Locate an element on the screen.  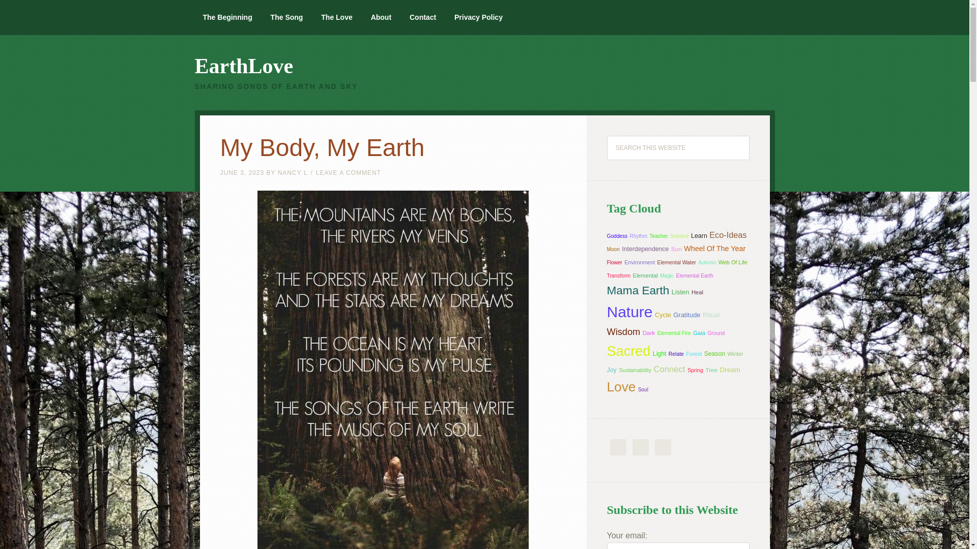
16 topics is located at coordinates (614, 262).